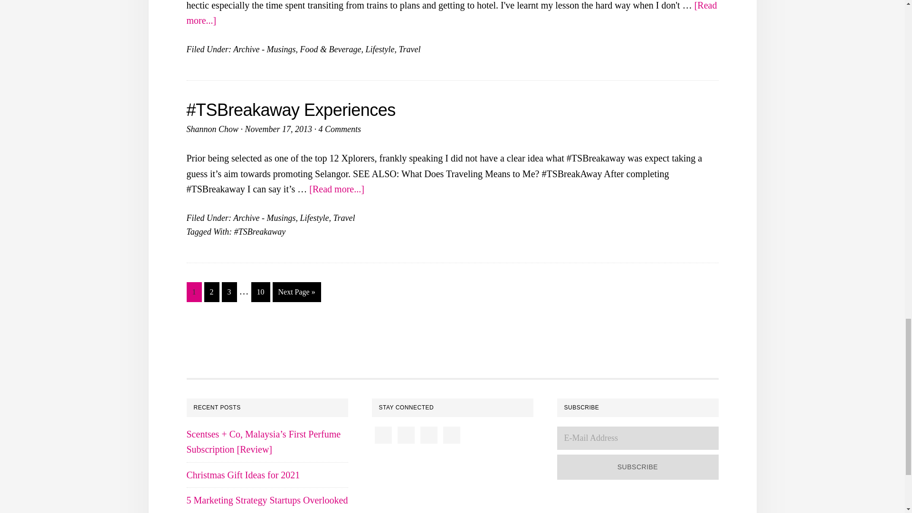 The width and height of the screenshot is (912, 513). I want to click on Archive - Musings, so click(264, 49).